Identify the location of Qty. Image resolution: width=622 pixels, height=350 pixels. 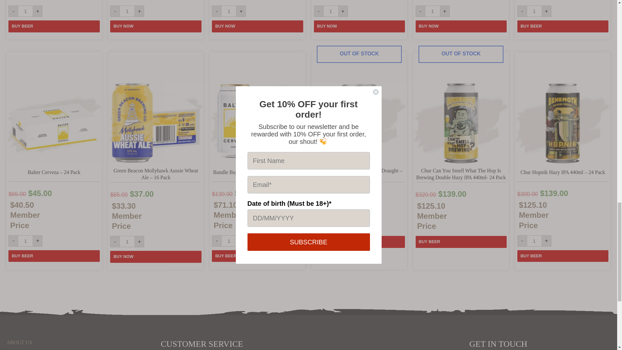
(229, 241).